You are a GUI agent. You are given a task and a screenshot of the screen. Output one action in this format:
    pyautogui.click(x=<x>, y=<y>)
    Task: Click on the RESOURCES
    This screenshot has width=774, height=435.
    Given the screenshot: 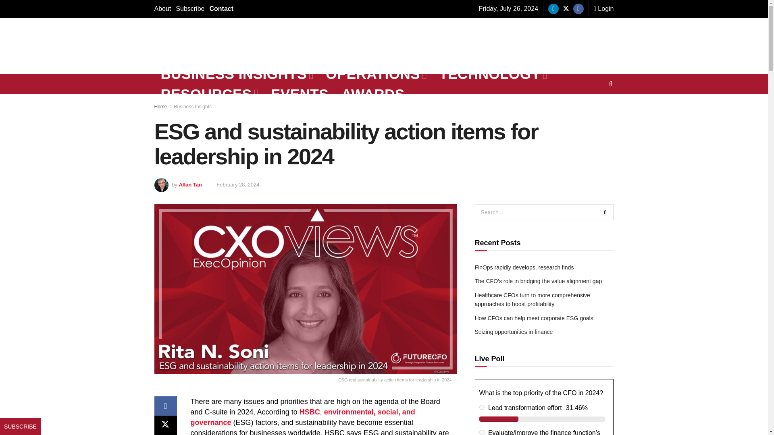 What is the action you would take?
    pyautogui.click(x=209, y=94)
    